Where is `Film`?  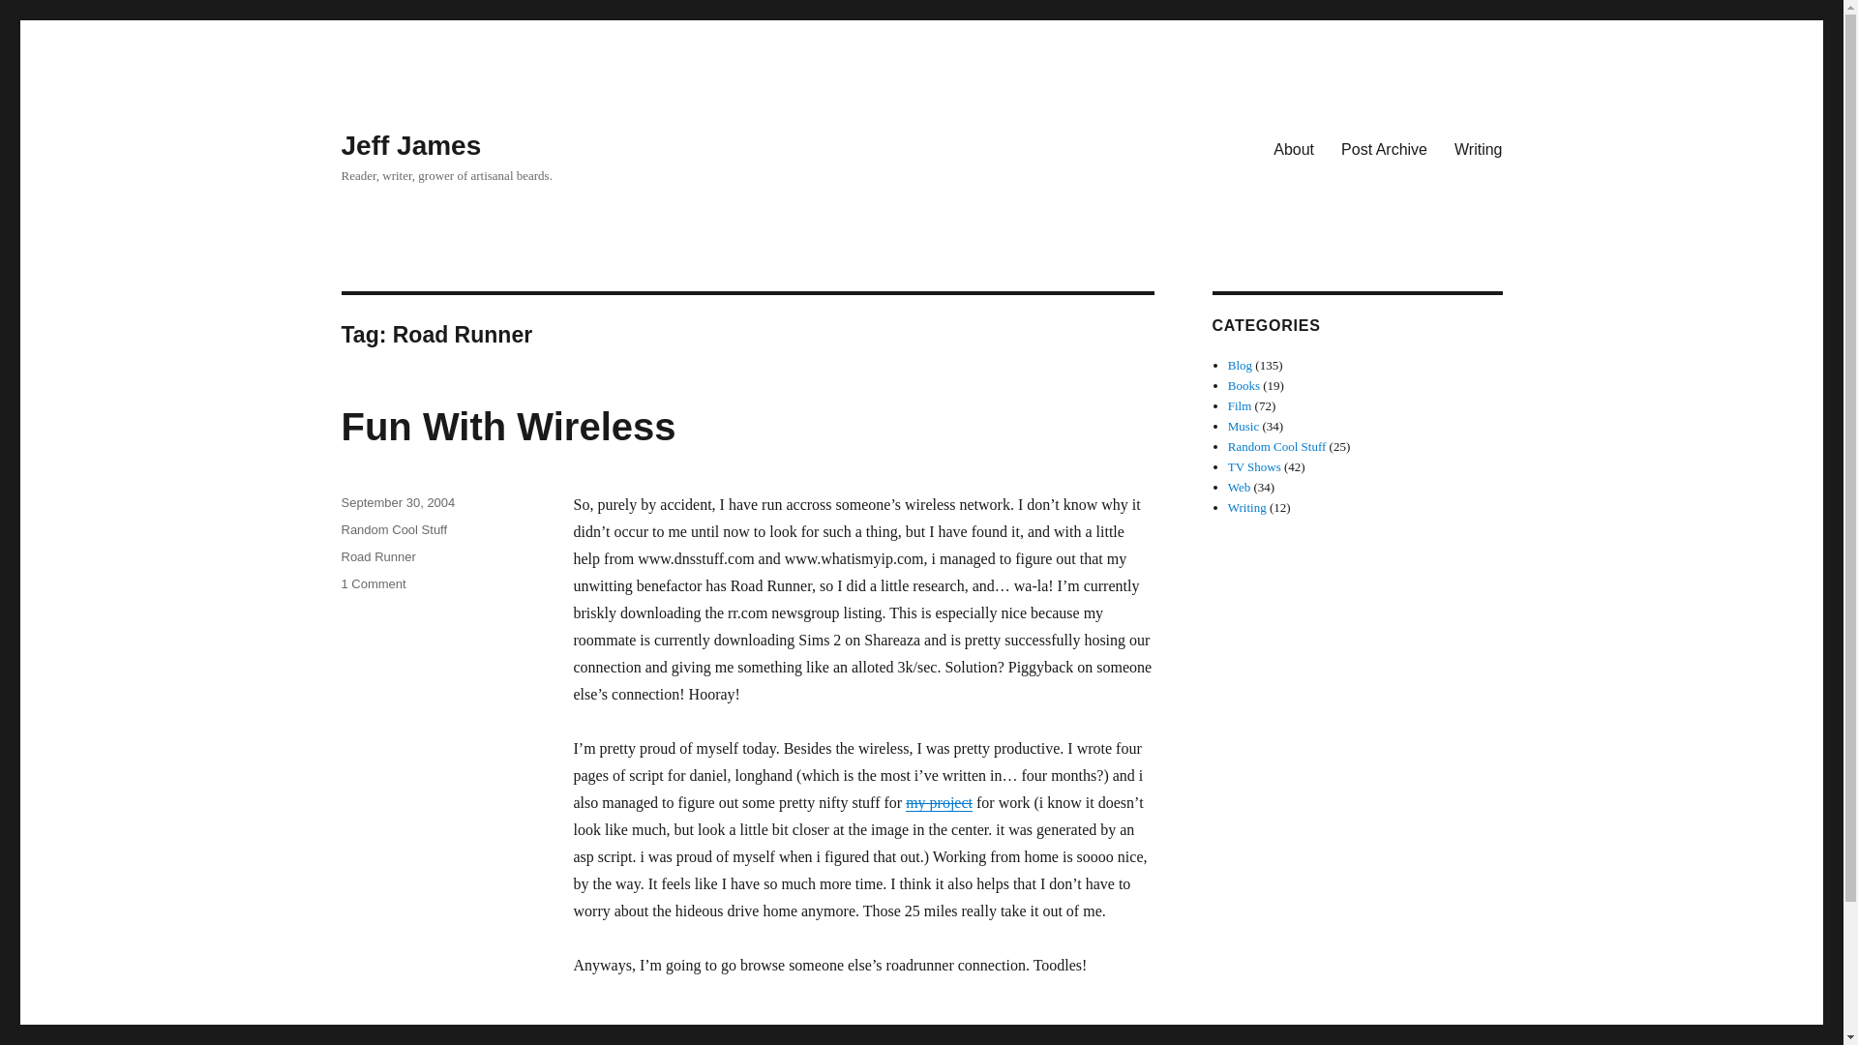
Film is located at coordinates (1241, 404).